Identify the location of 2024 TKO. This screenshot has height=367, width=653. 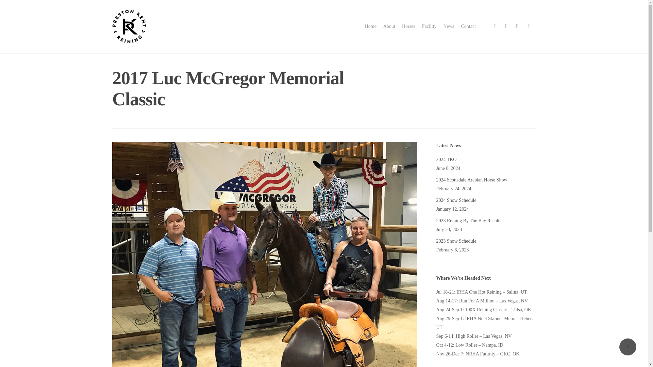
(486, 159).